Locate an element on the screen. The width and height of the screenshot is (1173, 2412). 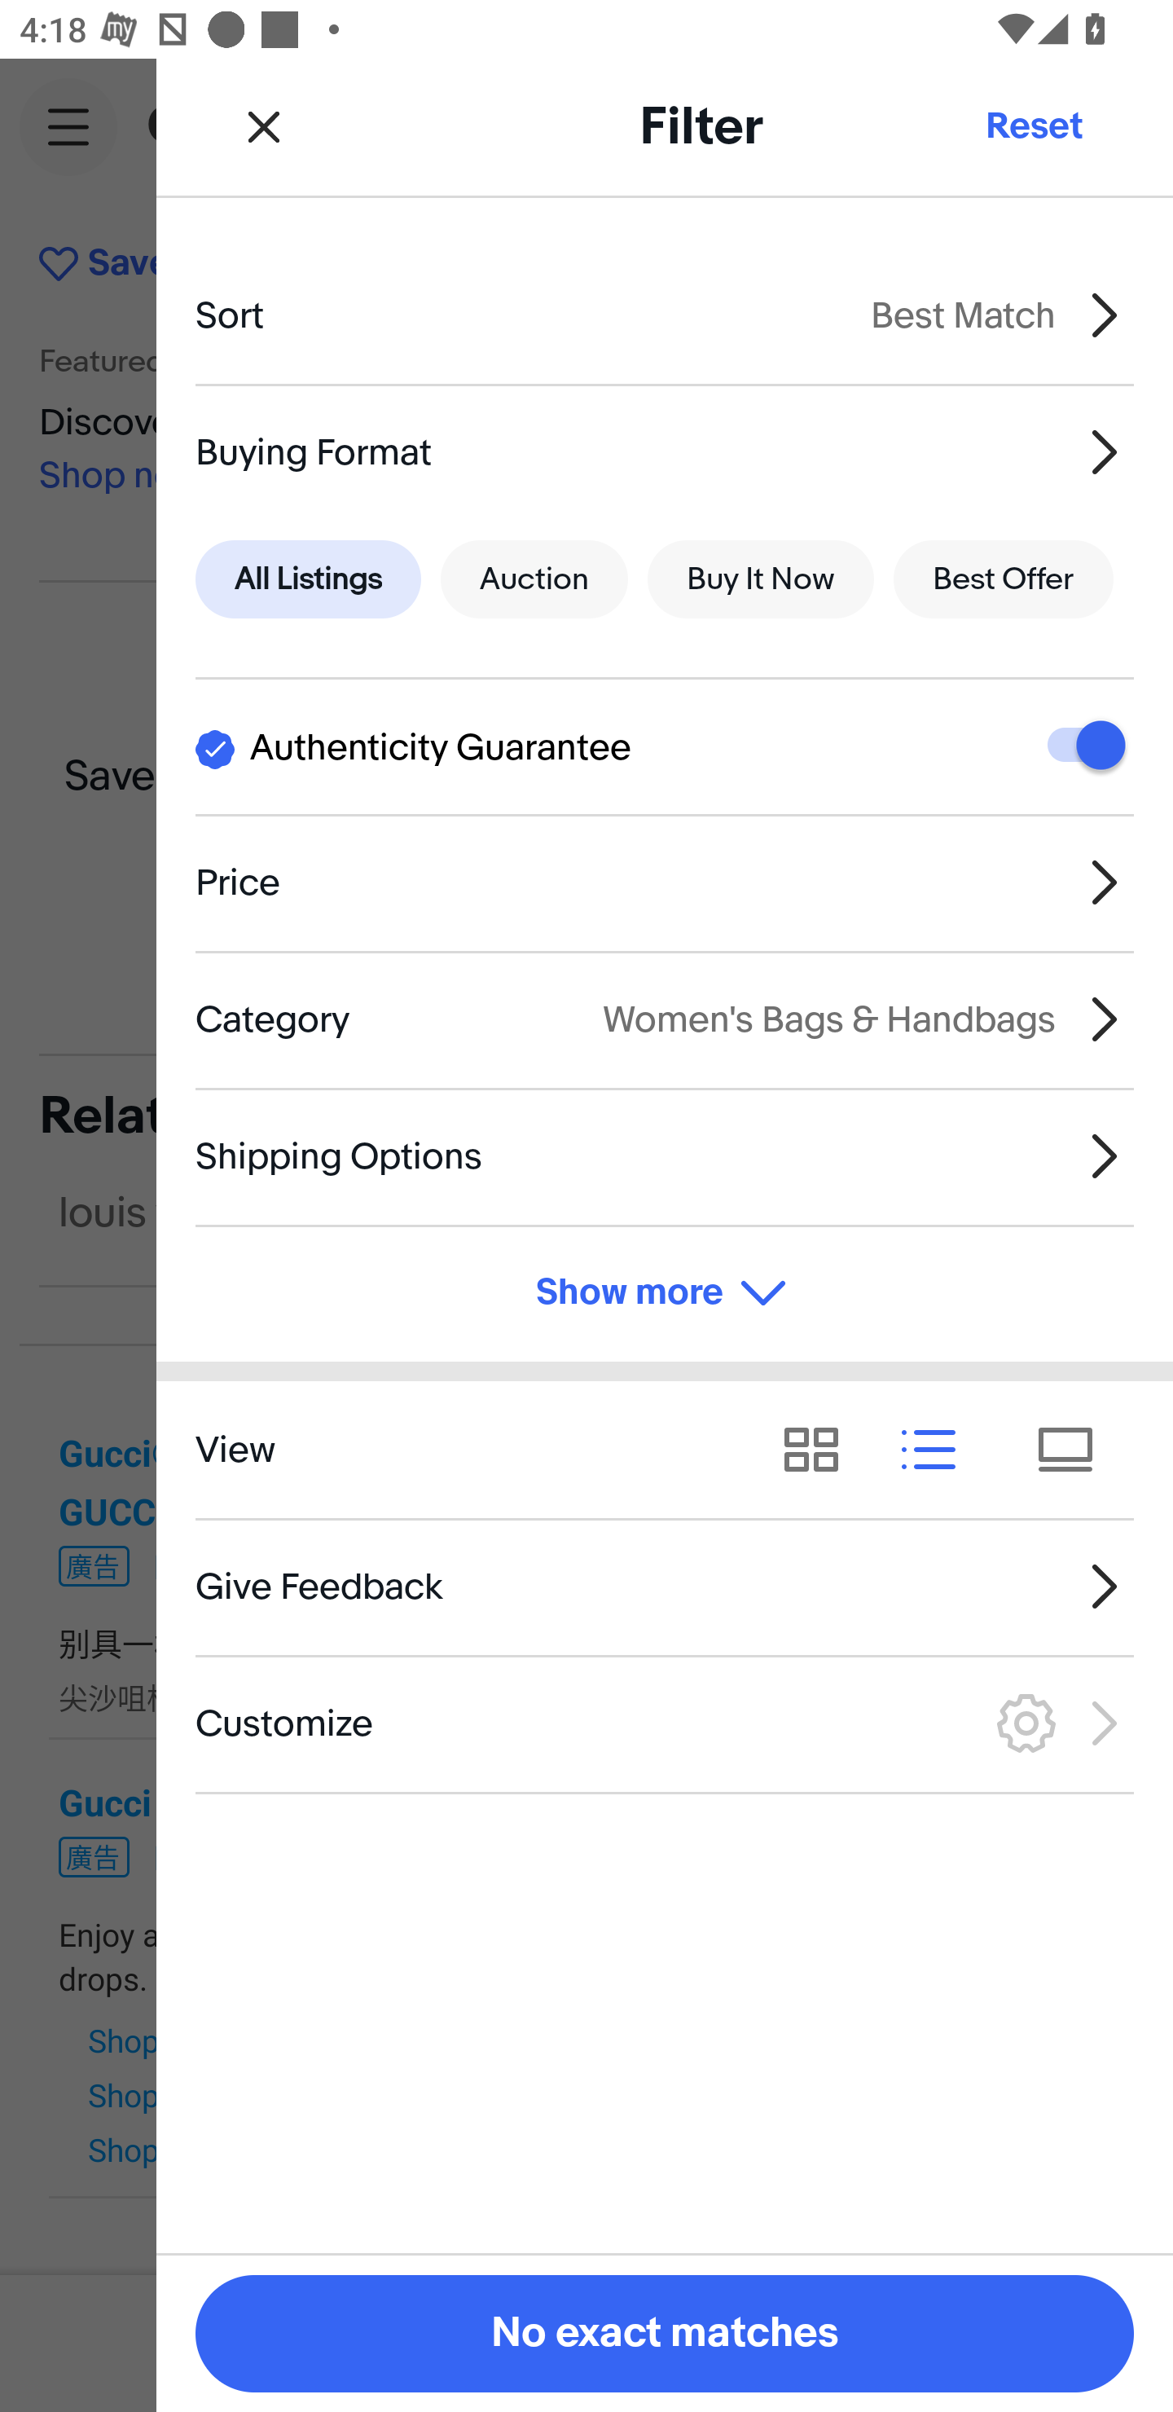
Buy It Now is located at coordinates (760, 580).